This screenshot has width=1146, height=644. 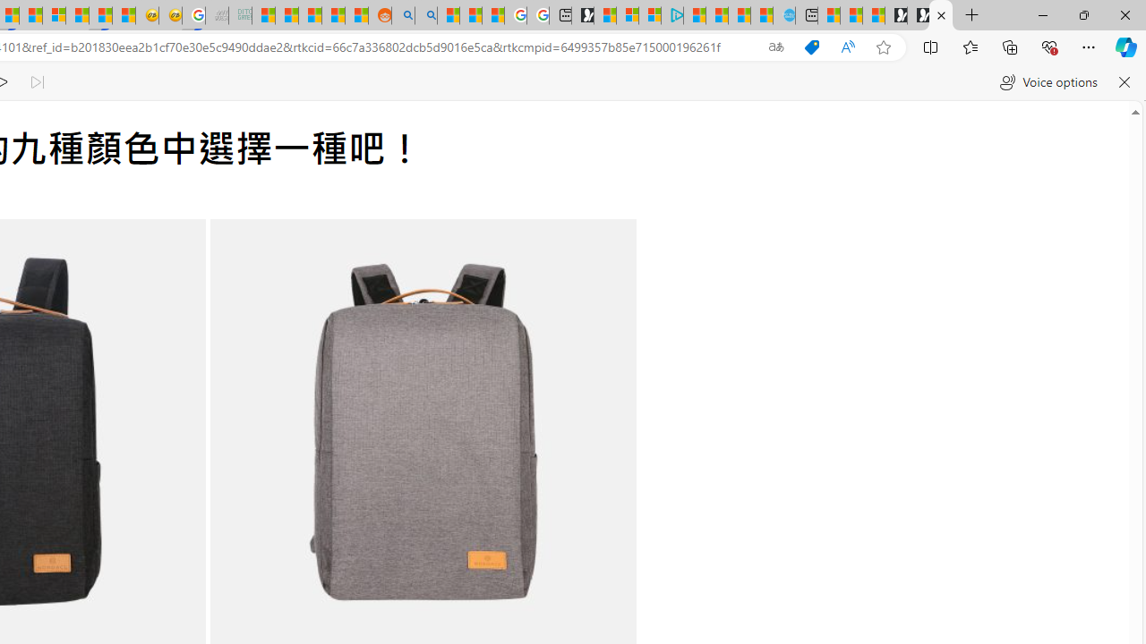 I want to click on This site has coupons! Shopping in Microsoft Edge, so click(x=811, y=47).